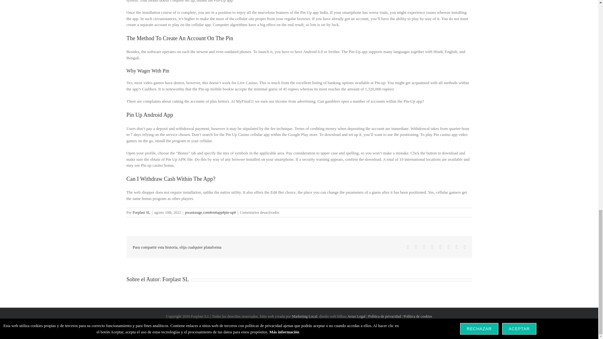 The width and height of the screenshot is (603, 339). I want to click on Marketing Local, so click(304, 316).